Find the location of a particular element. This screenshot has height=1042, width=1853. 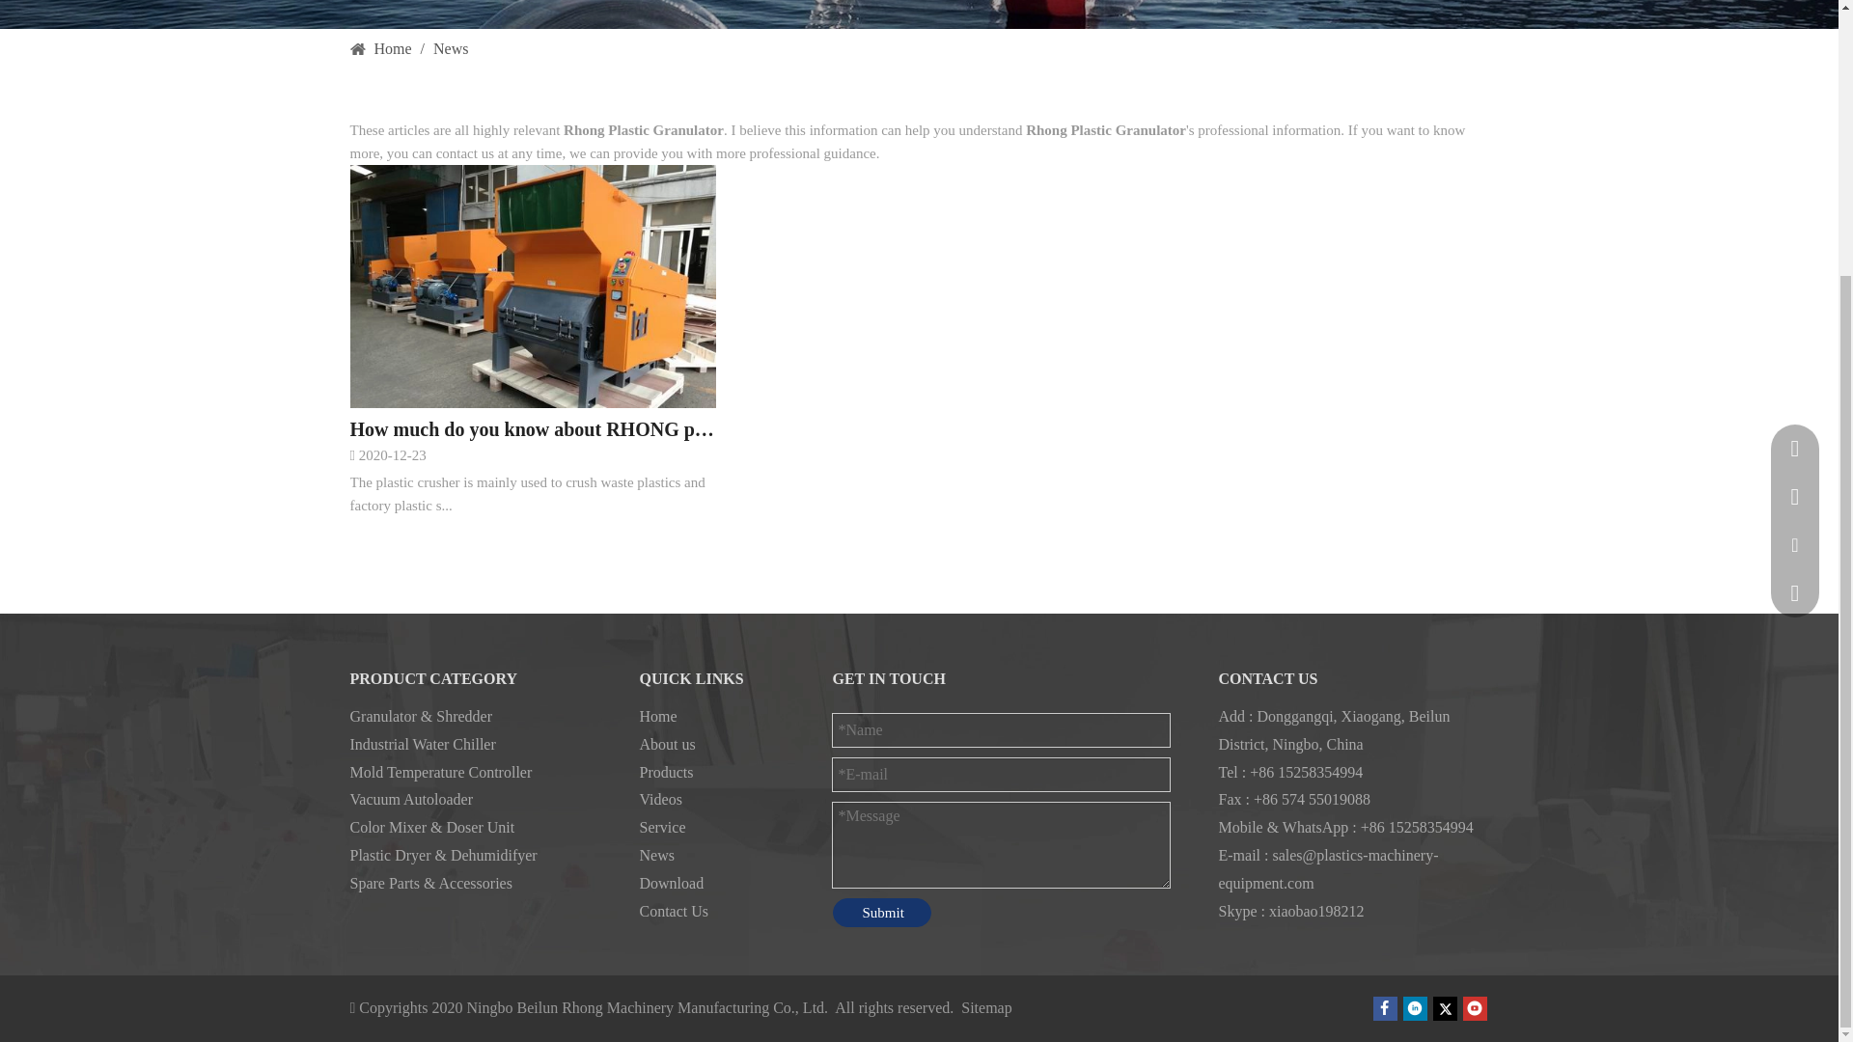

Vacuum Autoloader is located at coordinates (411, 799).